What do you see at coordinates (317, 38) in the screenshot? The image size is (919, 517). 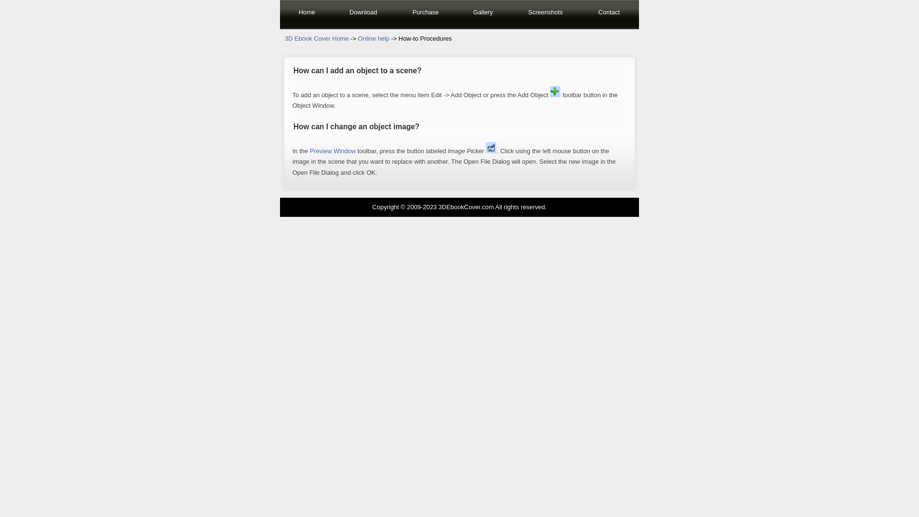 I see `3D Ebook Cover Home` at bounding box center [317, 38].